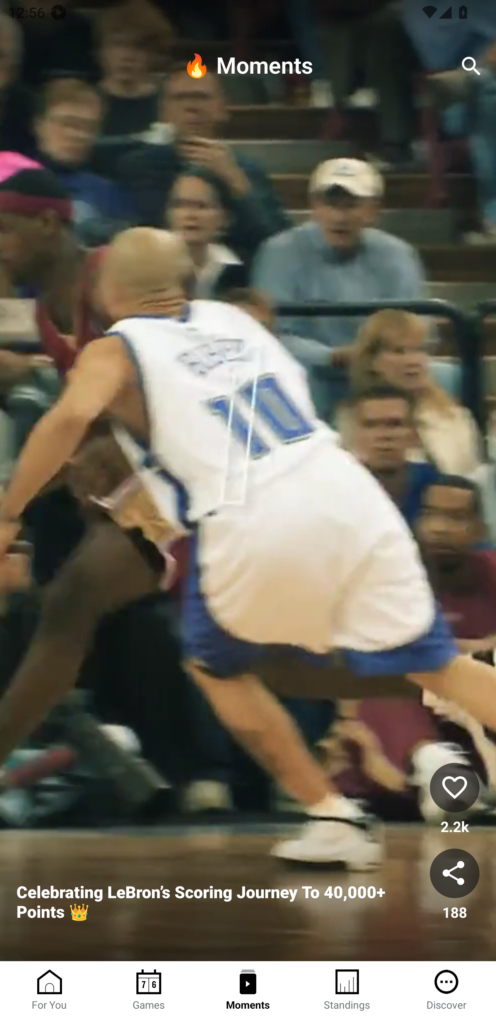 The height and width of the screenshot is (1019, 496). I want to click on search, so click(471, 66).